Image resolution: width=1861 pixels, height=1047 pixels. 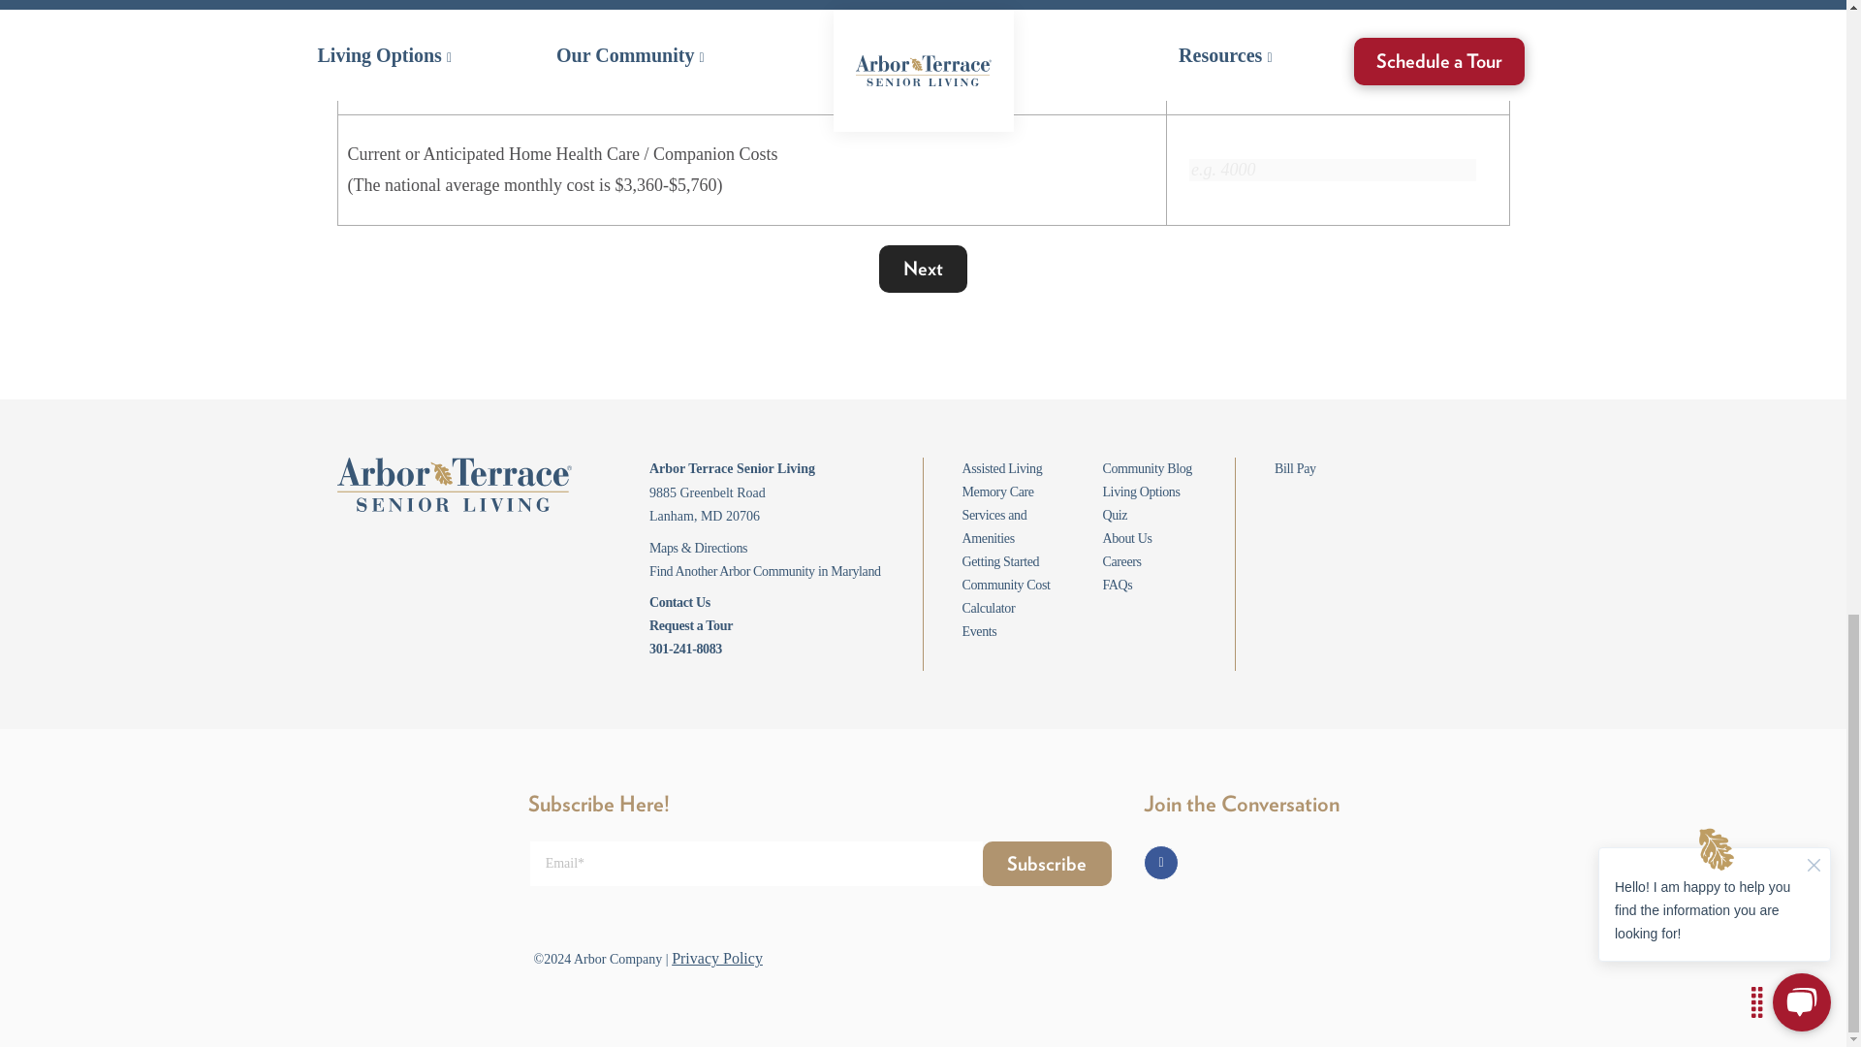 I want to click on Contact Us, so click(x=680, y=602).